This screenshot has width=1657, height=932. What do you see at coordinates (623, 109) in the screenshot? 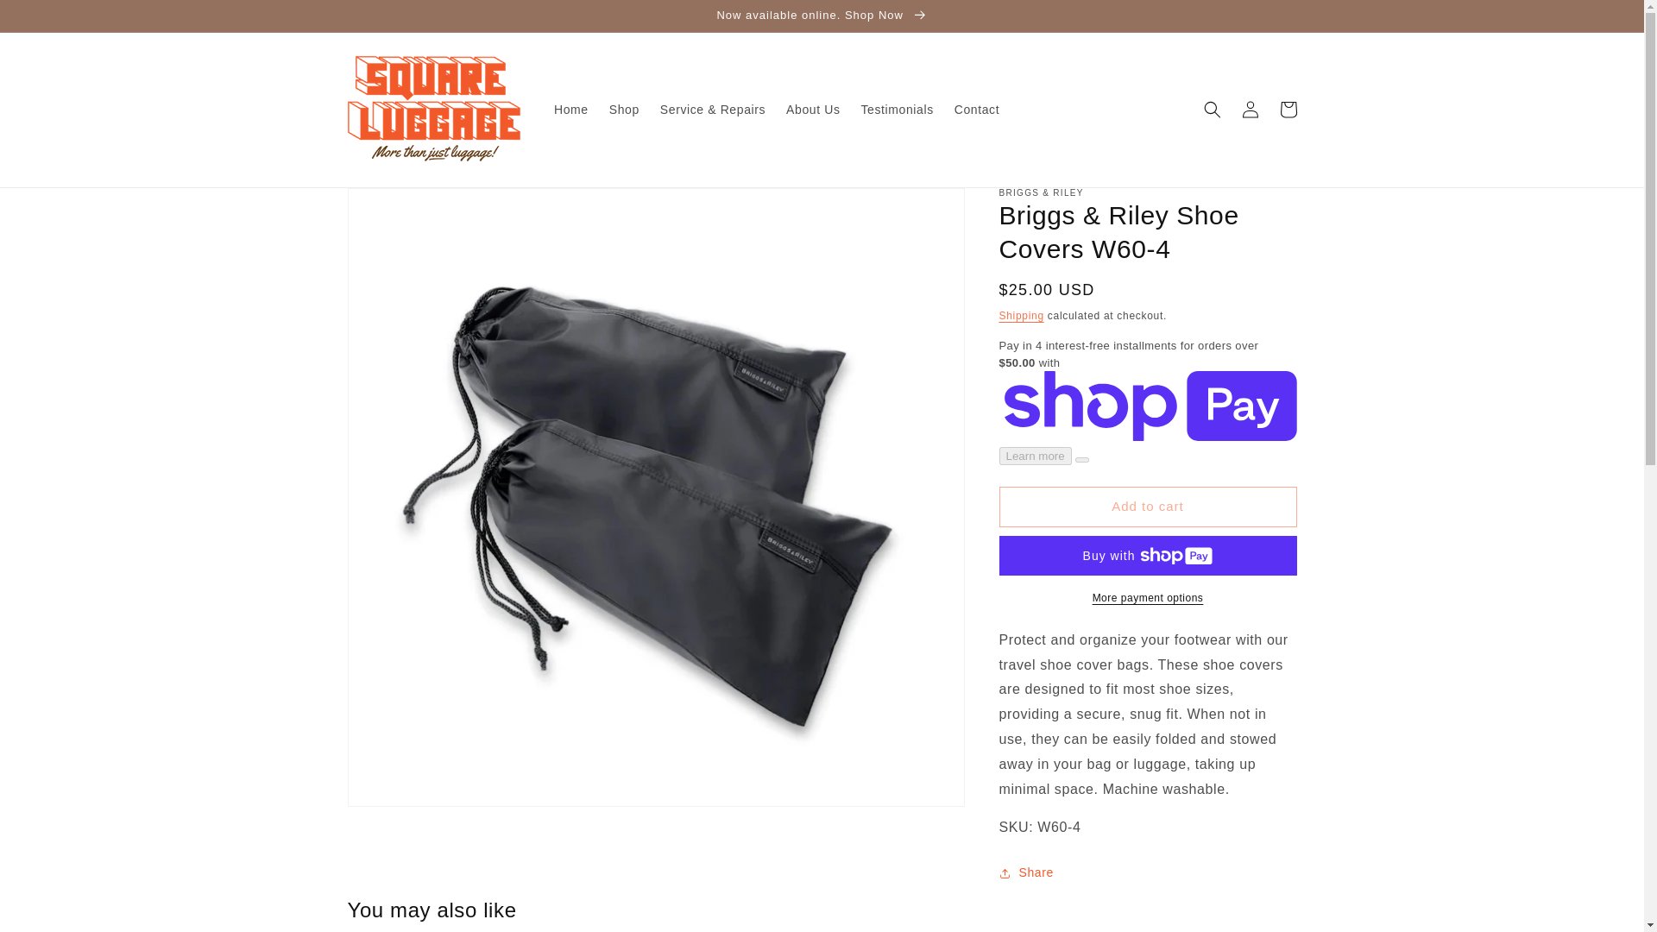
I see `Shop` at bounding box center [623, 109].